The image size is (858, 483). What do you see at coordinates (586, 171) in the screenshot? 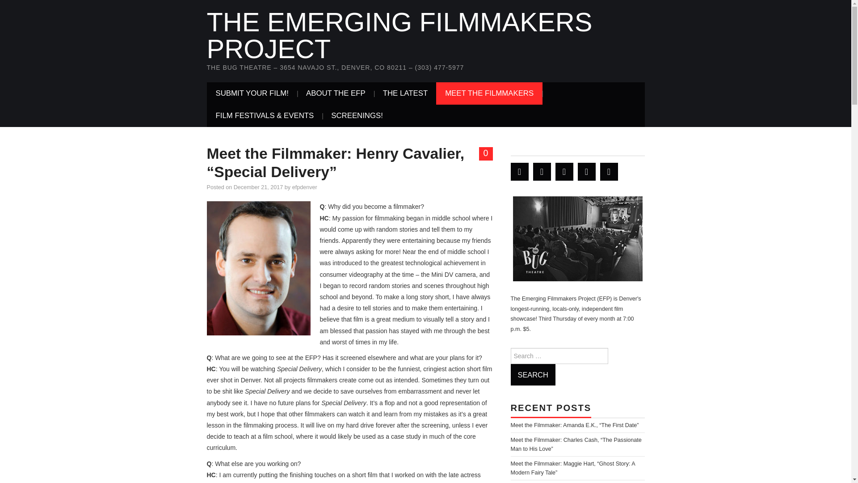
I see `Flickr` at bounding box center [586, 171].